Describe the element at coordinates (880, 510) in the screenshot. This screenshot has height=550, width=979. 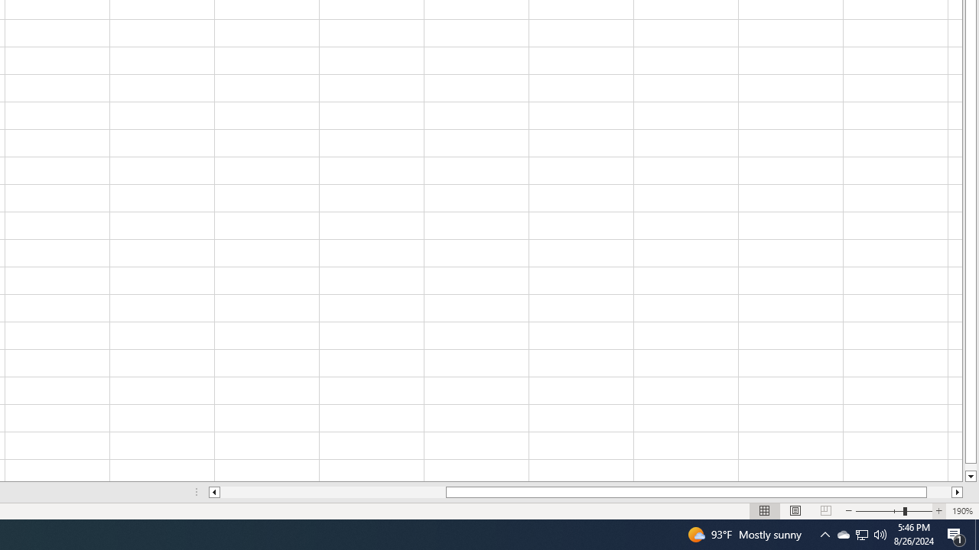
I see `Zoom Out` at that location.